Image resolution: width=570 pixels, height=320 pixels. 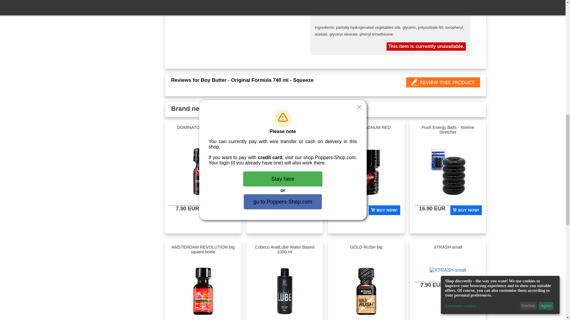 I want to click on  Write Evaluation , so click(x=443, y=82).